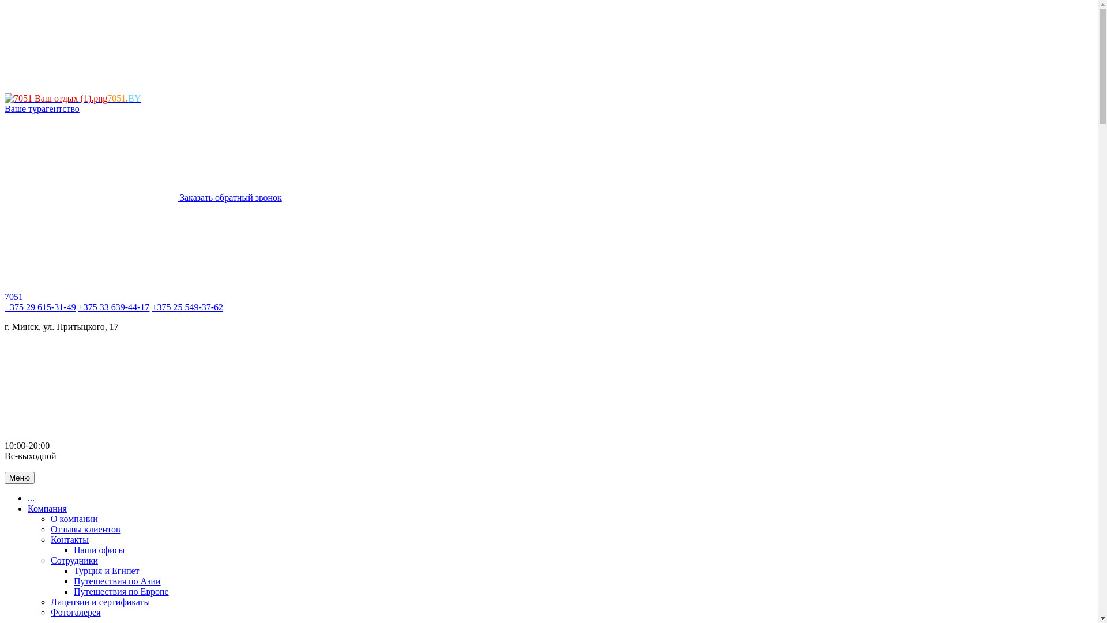 This screenshot has width=1107, height=623. What do you see at coordinates (114, 307) in the screenshot?
I see `+375 33 639-44-17` at bounding box center [114, 307].